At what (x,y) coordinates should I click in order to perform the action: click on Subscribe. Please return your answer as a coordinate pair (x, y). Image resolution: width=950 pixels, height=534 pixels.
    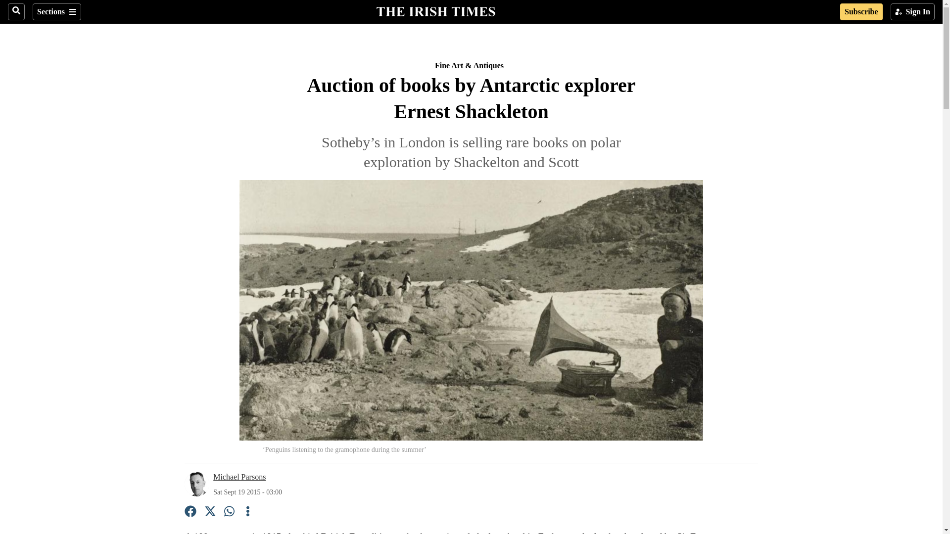
    Looking at the image, I should click on (861, 12).